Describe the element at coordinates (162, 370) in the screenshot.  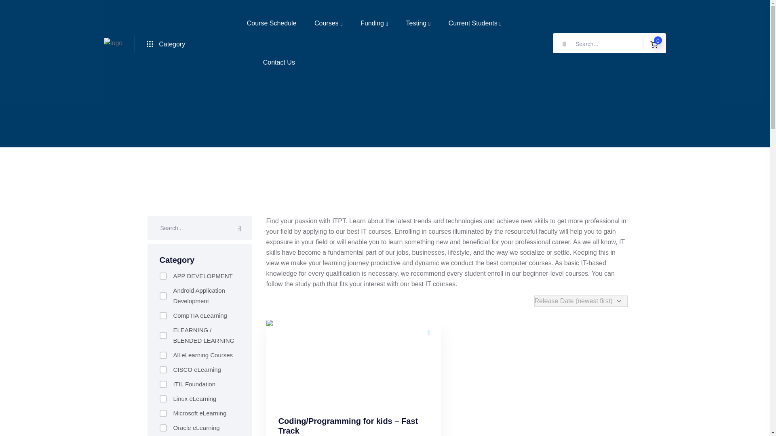
I see `95` at that location.